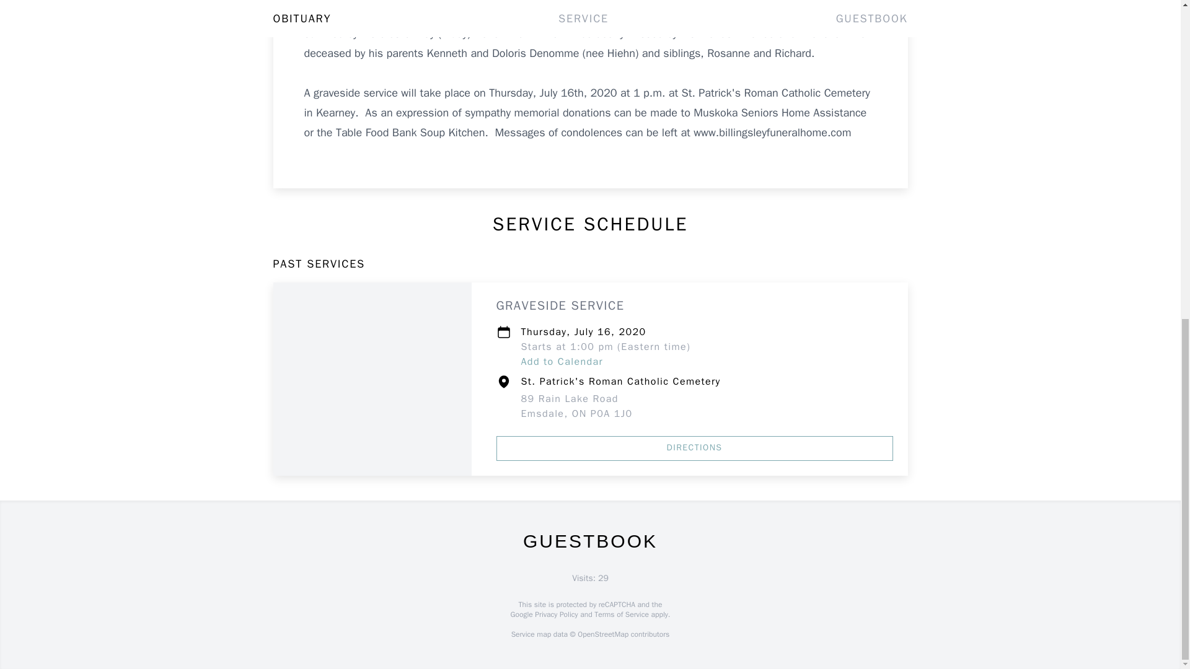 This screenshot has height=669, width=1190. What do you see at coordinates (621, 614) in the screenshot?
I see `Add to Calendar` at bounding box center [621, 614].